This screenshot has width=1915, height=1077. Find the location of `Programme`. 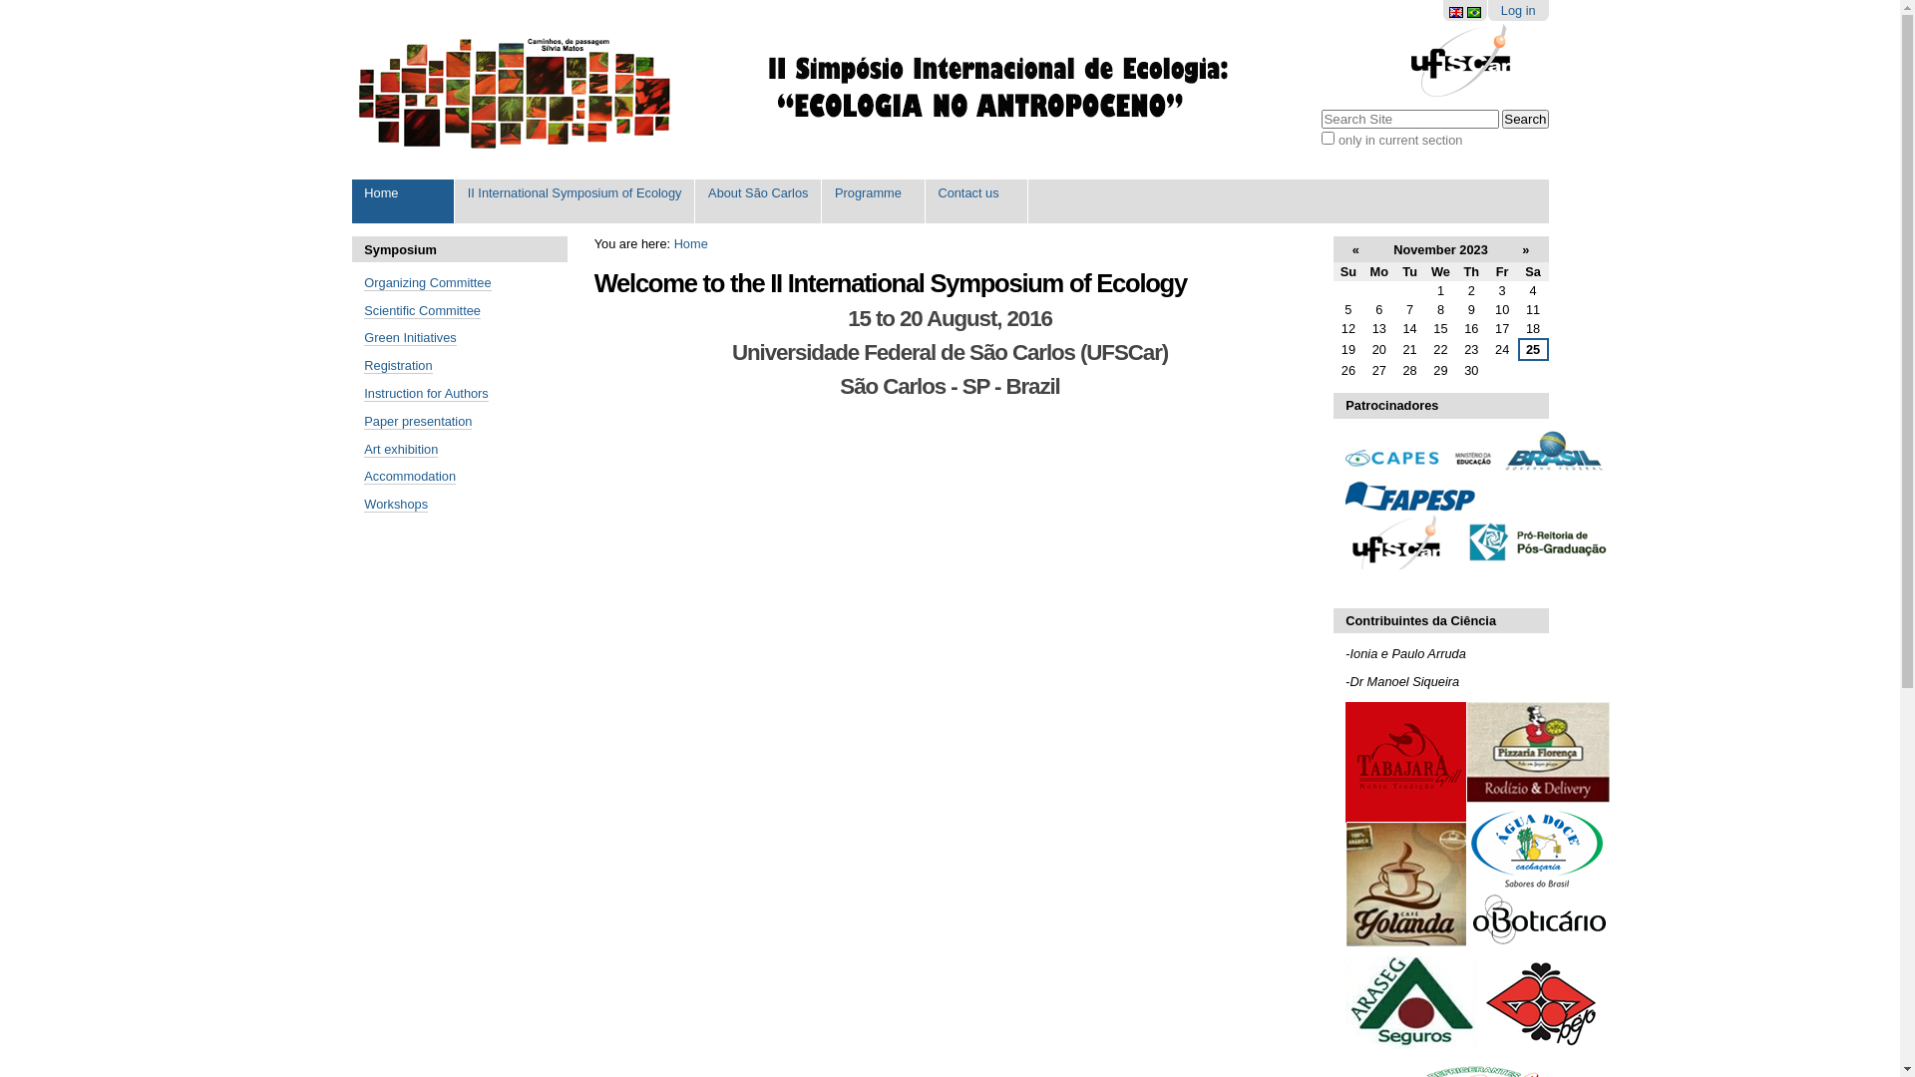

Programme is located at coordinates (874, 201).